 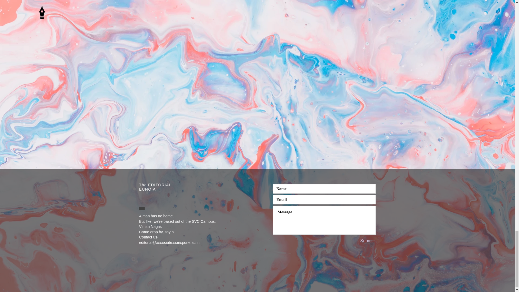 I want to click on Submit, so click(x=367, y=241).